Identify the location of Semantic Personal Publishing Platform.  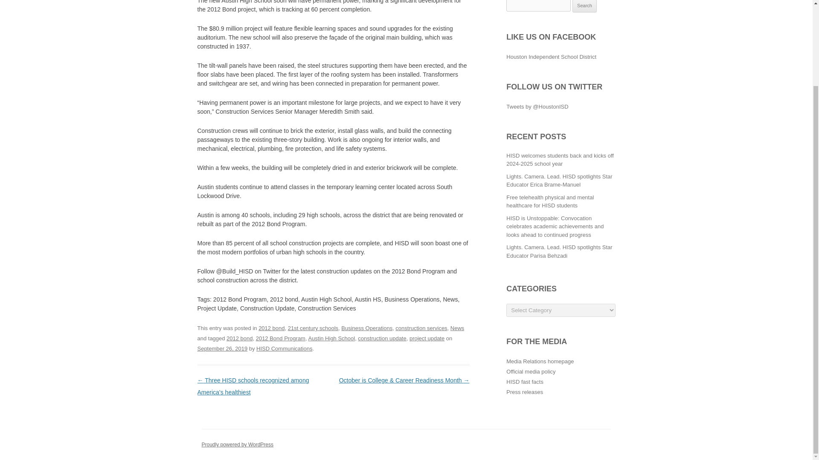
(237, 444).